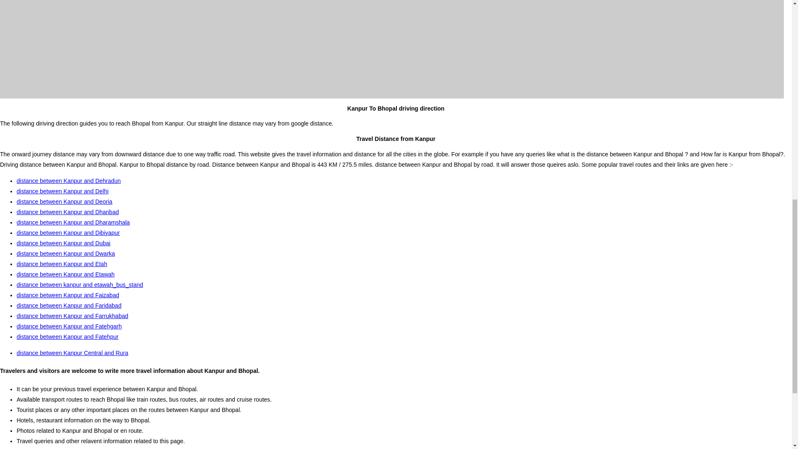  Describe the element at coordinates (62, 191) in the screenshot. I see `distance between Kanpur and Delhi` at that location.